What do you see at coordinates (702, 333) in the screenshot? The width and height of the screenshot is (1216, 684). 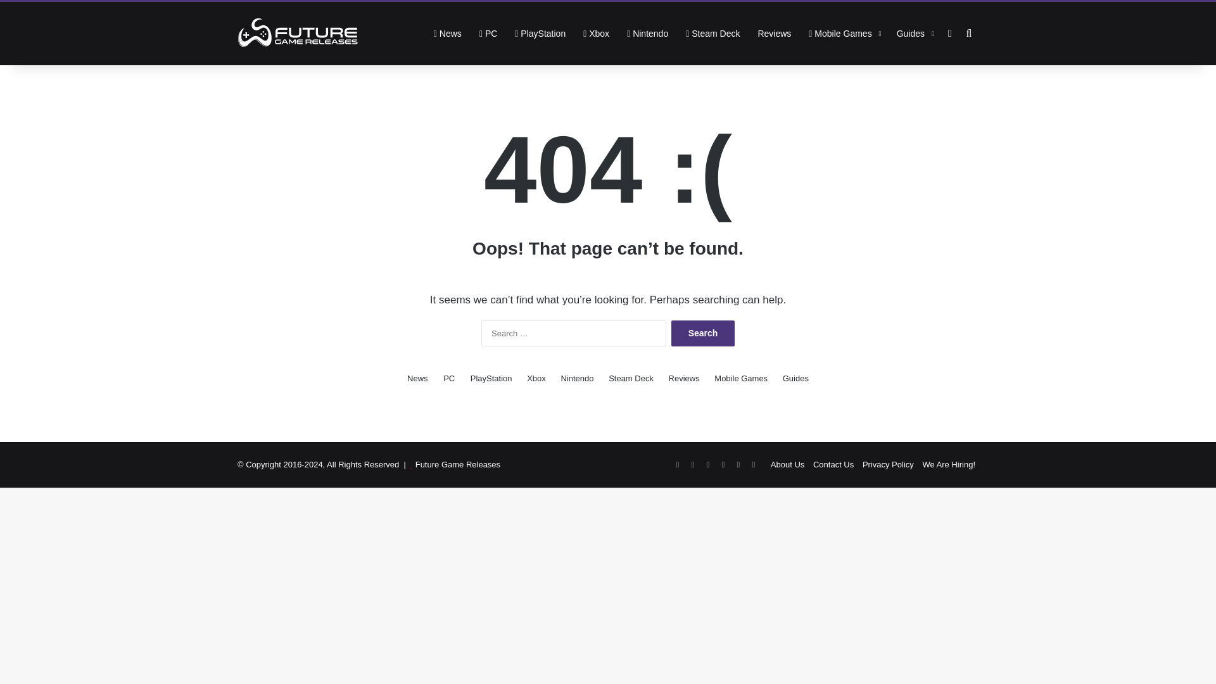 I see `Search` at bounding box center [702, 333].